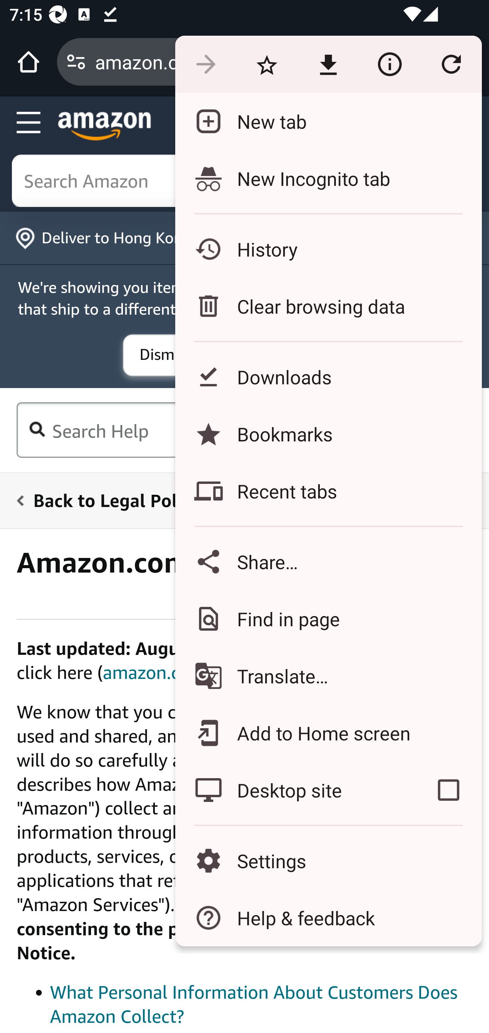 The image size is (489, 1033). Describe the element at coordinates (328, 491) in the screenshot. I see `Recent tabs` at that location.